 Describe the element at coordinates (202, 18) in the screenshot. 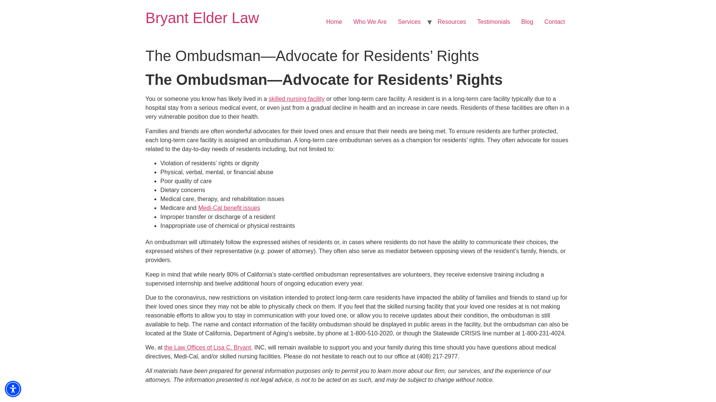

I see `Home` at that location.